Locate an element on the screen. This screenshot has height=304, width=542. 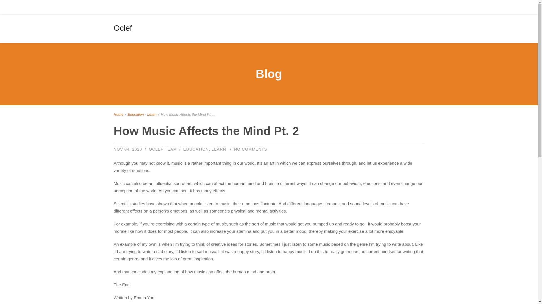
Oclef team is located at coordinates (163, 149).